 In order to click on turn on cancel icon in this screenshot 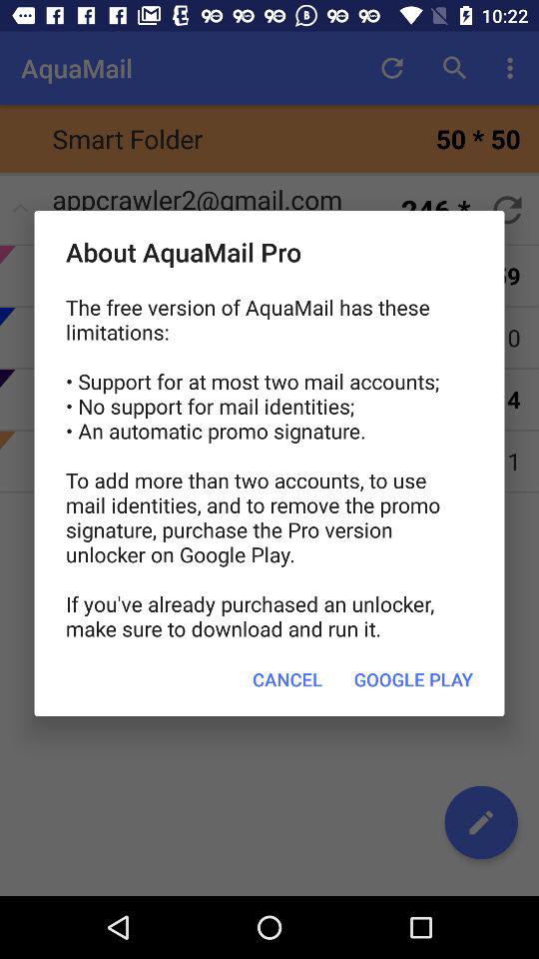, I will do `click(287, 679)`.